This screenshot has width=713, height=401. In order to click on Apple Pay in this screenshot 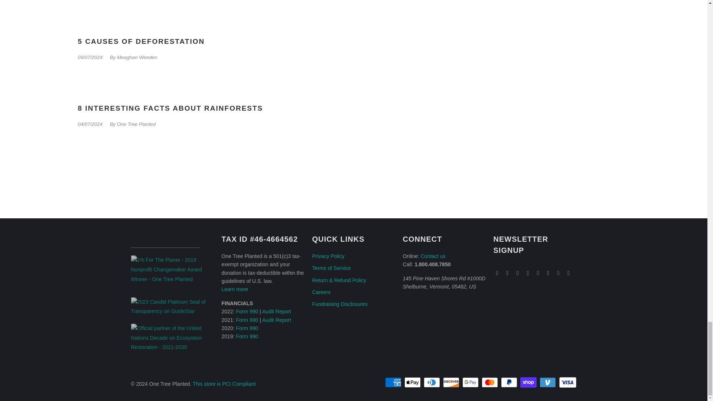, I will do `click(413, 382)`.